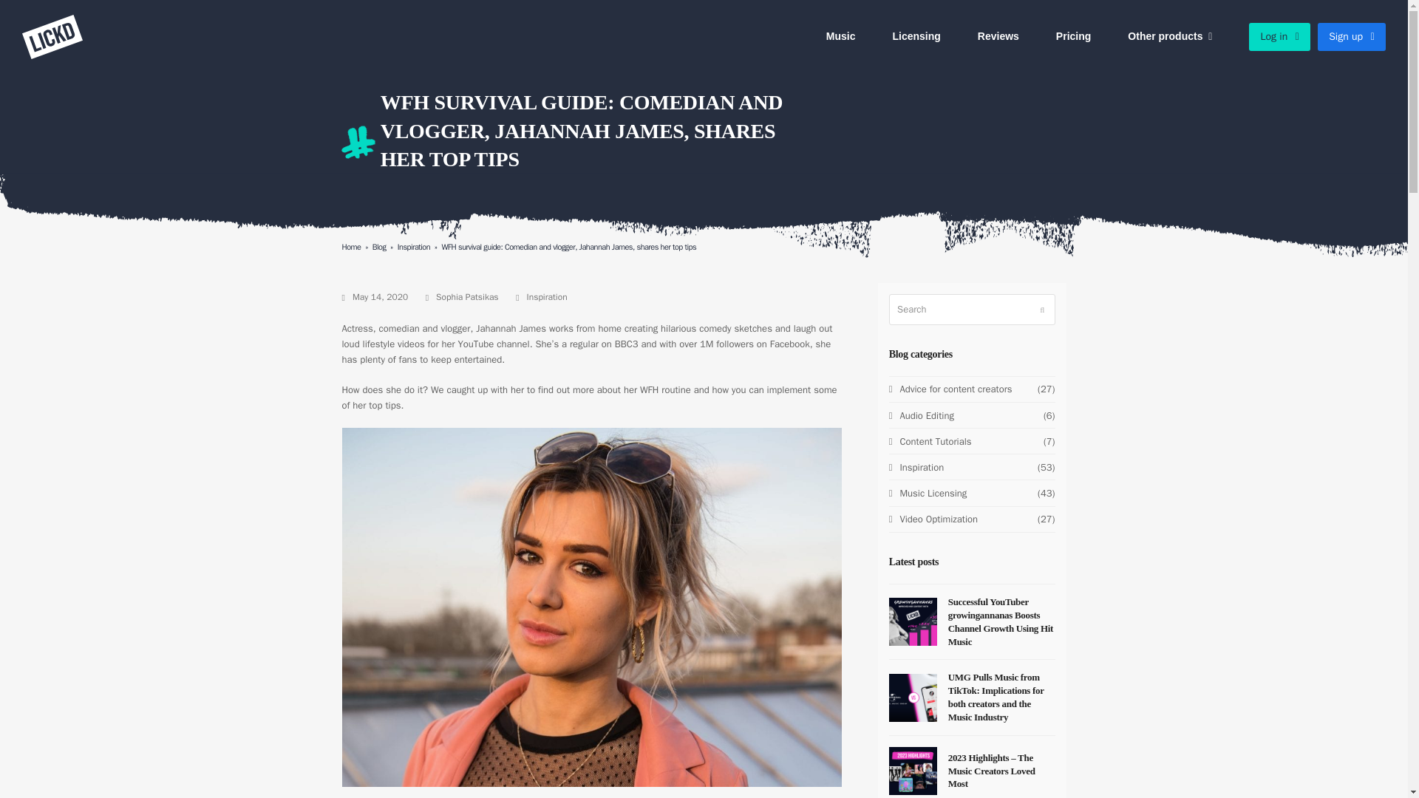 This screenshot has height=798, width=1419. I want to click on Log in, so click(1279, 37).